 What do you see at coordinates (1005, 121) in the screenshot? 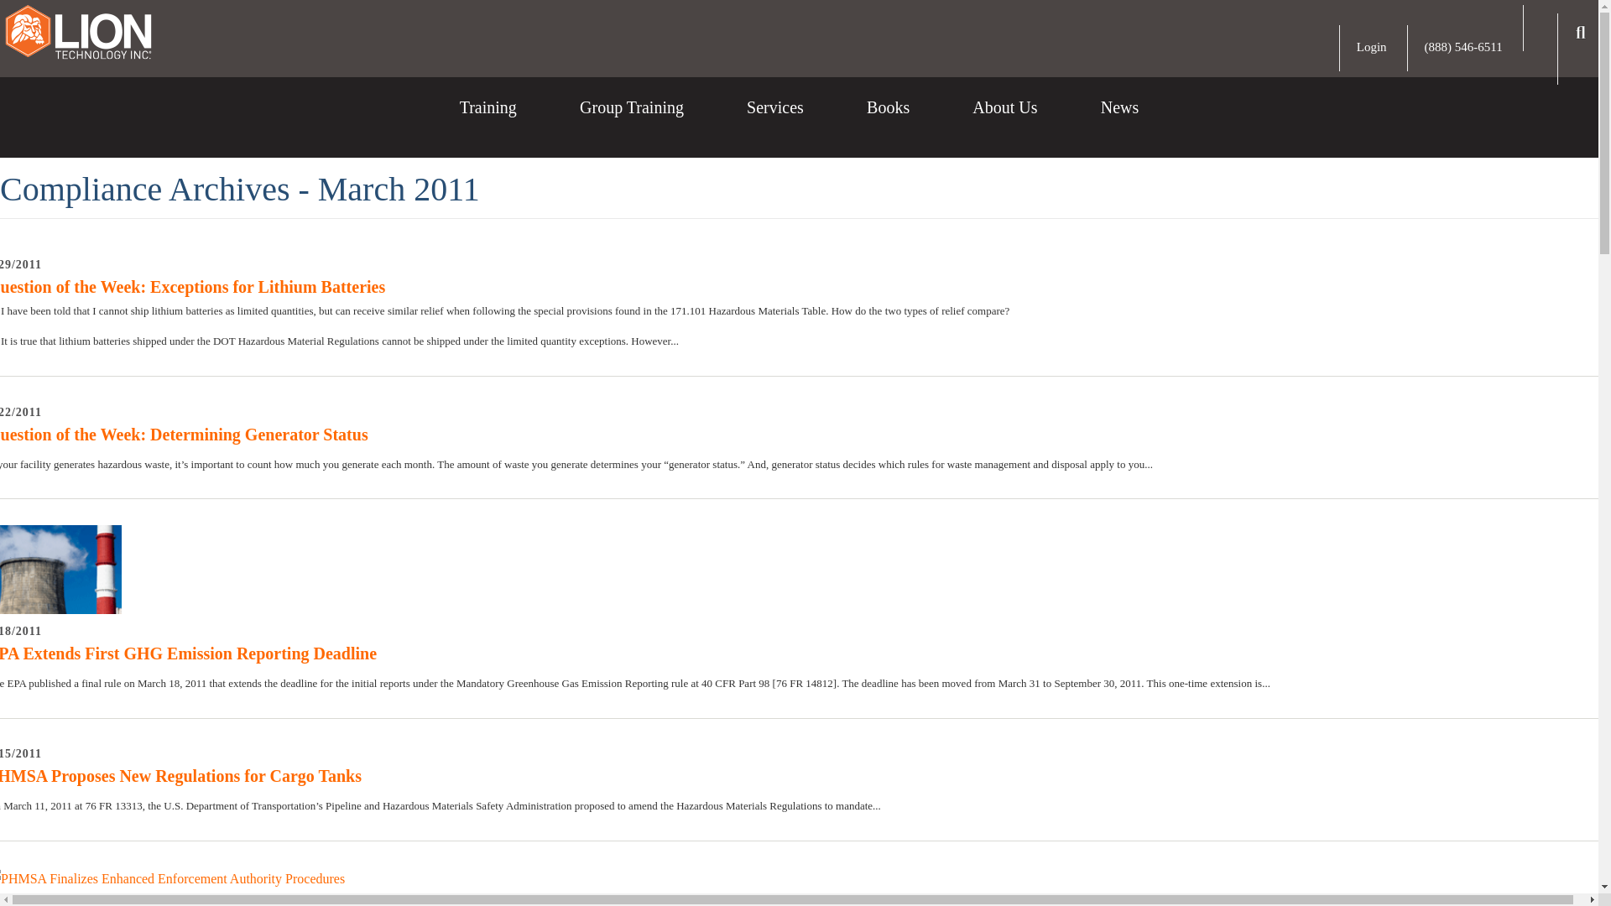
I see `About Us` at bounding box center [1005, 121].